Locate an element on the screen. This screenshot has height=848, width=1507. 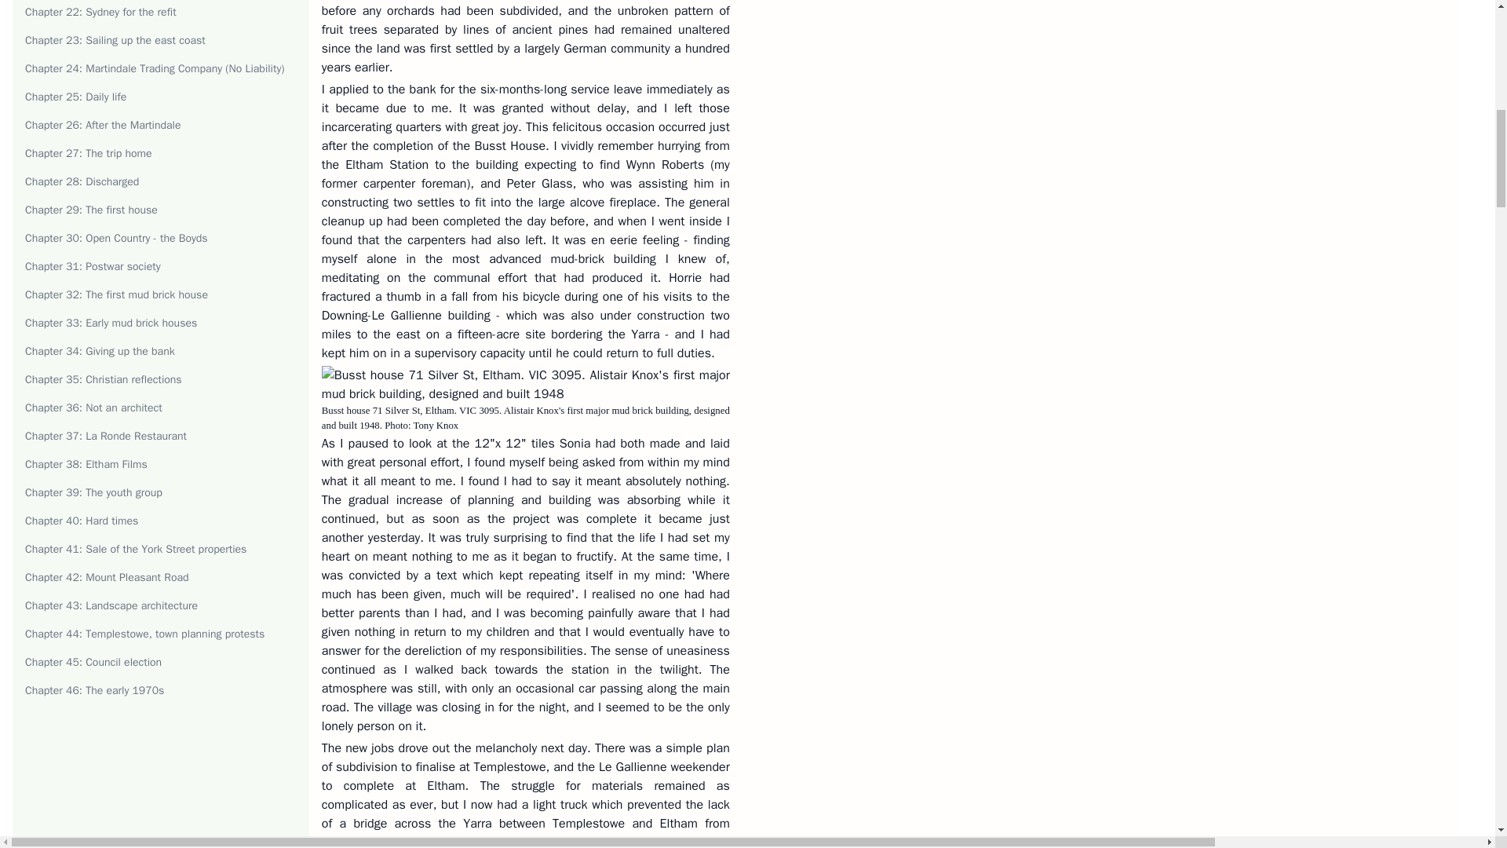
Chapter 22: Sydney for the refit is located at coordinates (100, 11).